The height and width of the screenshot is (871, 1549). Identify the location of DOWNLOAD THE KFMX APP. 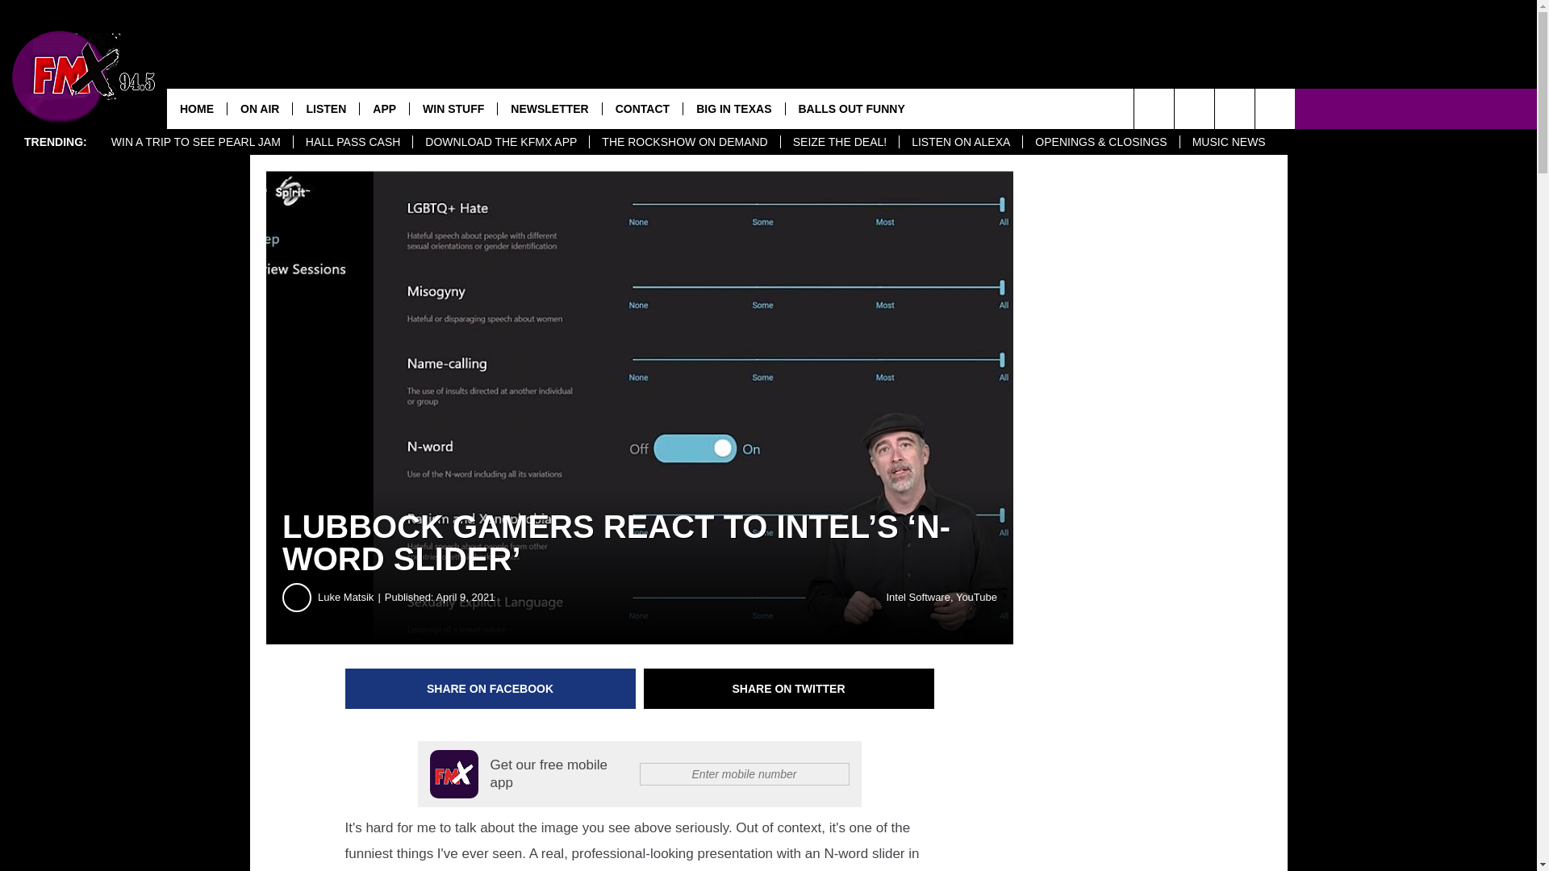
(500, 142).